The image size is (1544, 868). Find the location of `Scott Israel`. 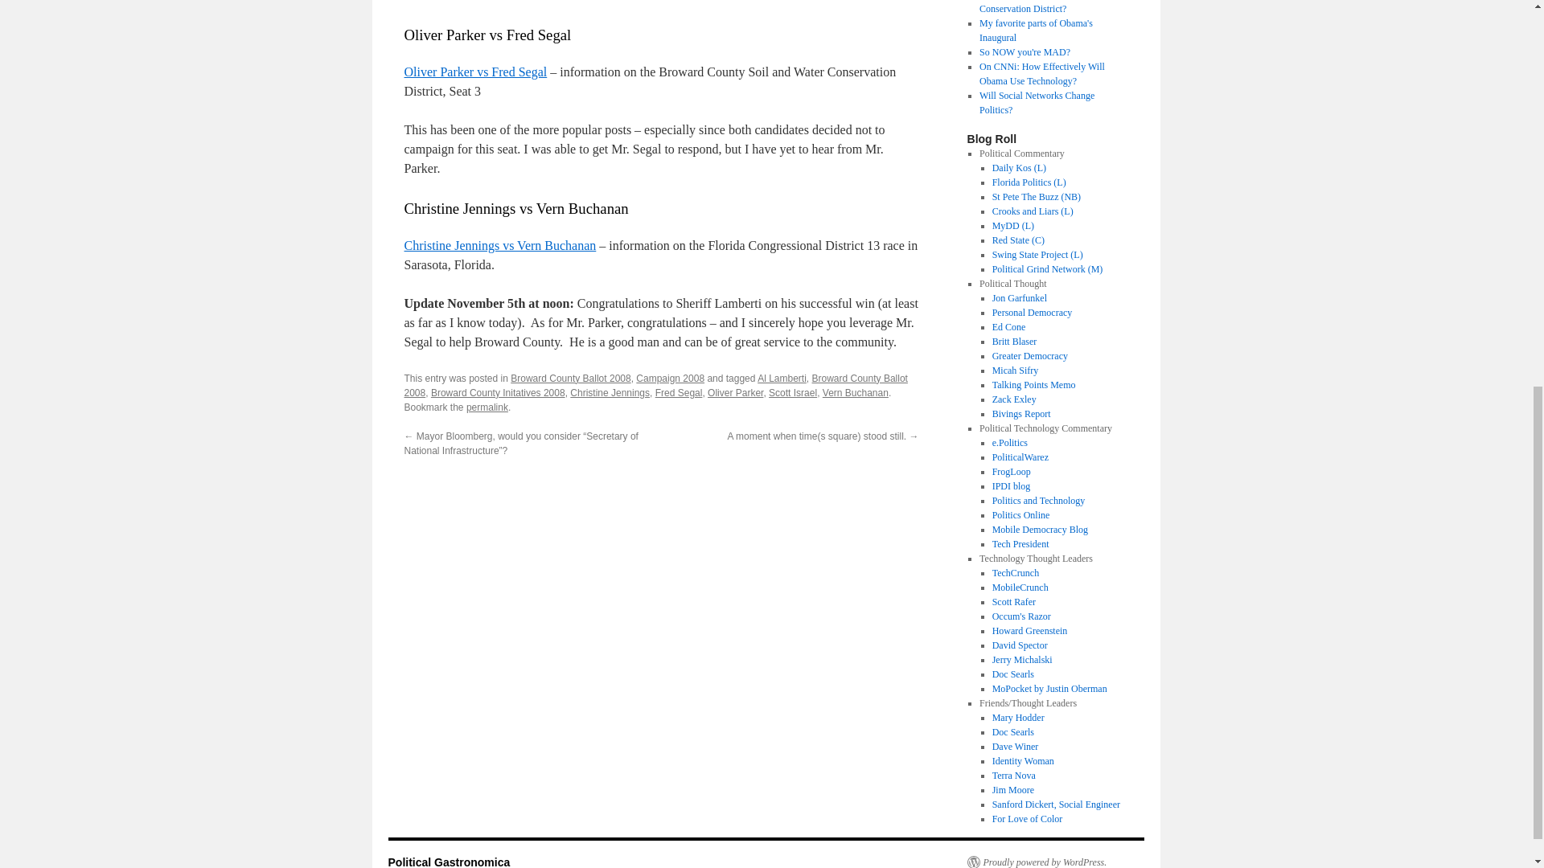

Scott Israel is located at coordinates (793, 392).